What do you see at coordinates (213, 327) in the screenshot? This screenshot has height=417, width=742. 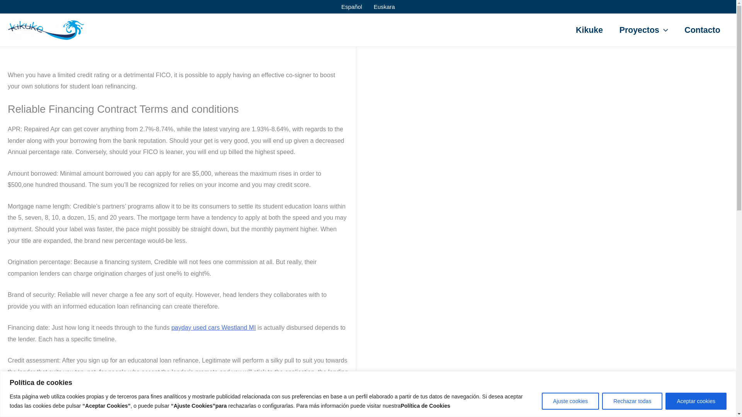 I see `payday used cars Westland MI` at bounding box center [213, 327].